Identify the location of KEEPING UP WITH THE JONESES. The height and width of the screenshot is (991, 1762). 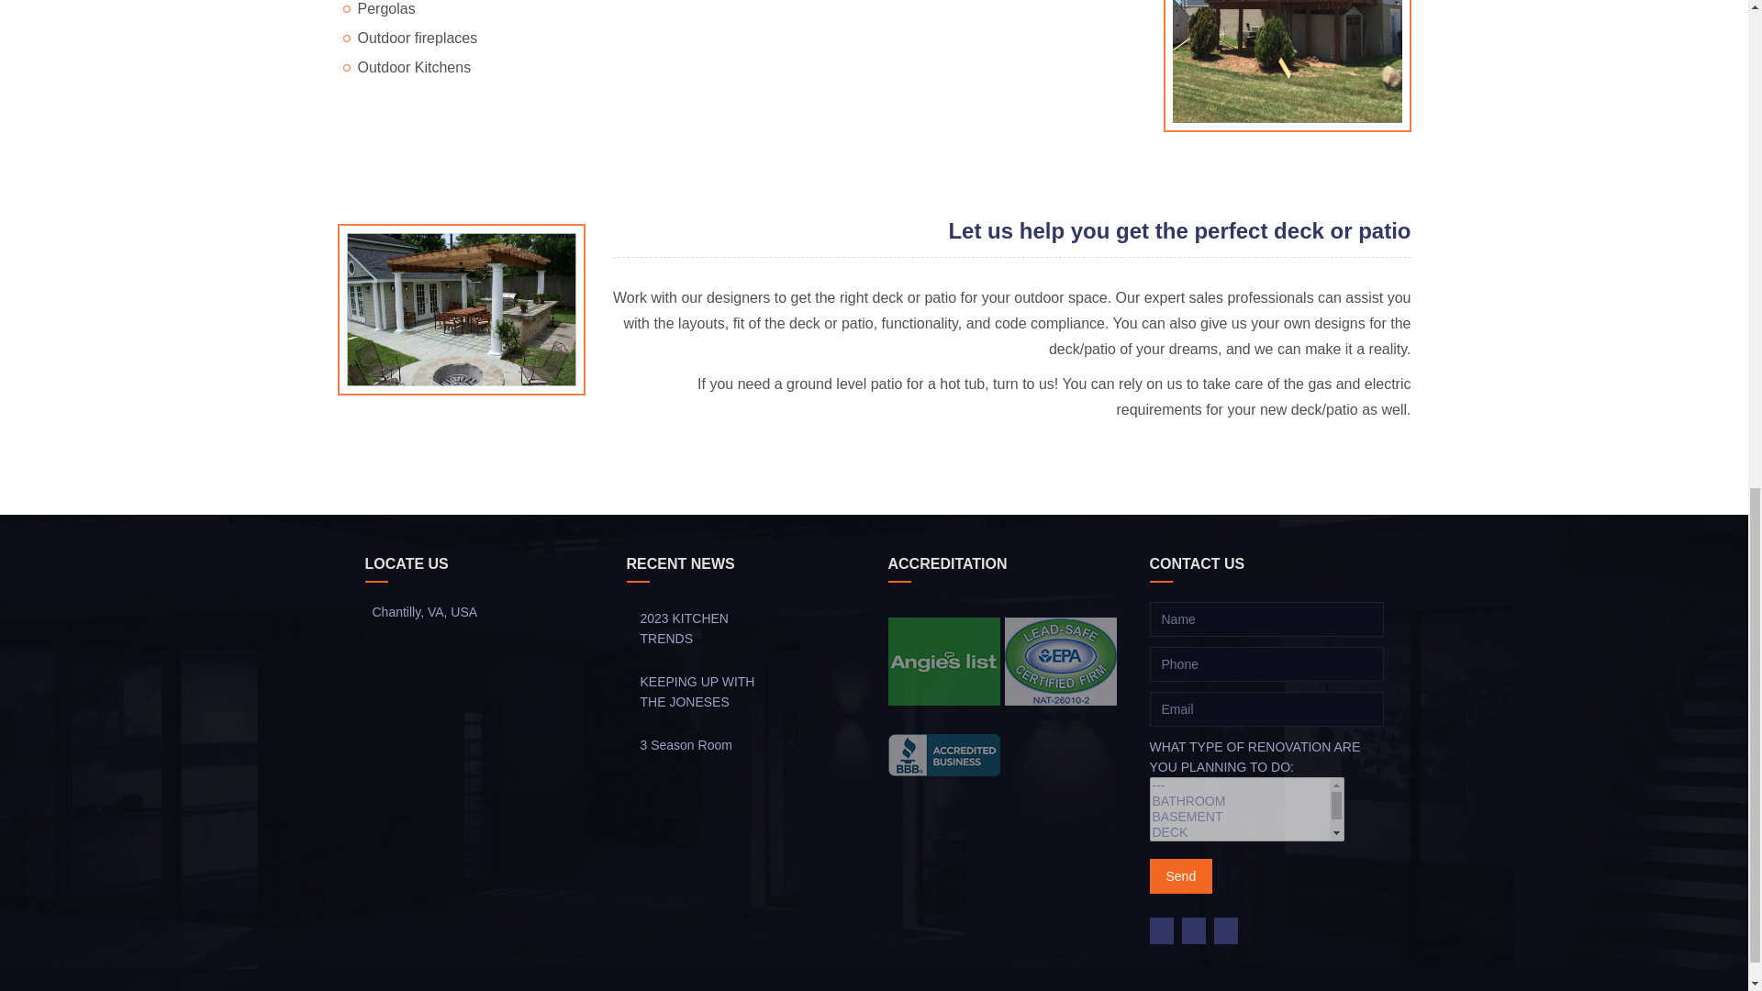
(701, 681).